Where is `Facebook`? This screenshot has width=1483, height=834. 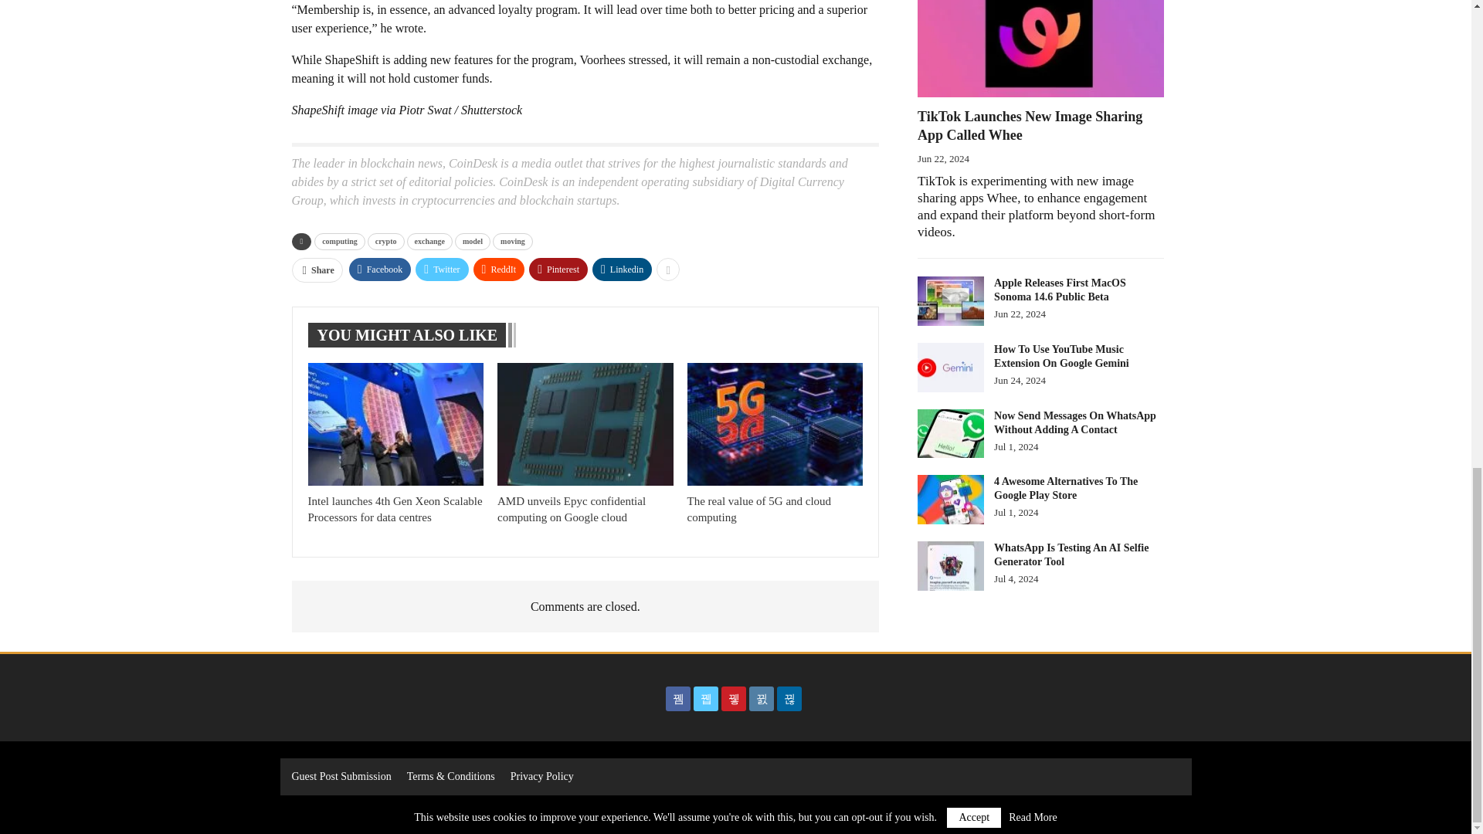
Facebook is located at coordinates (380, 269).